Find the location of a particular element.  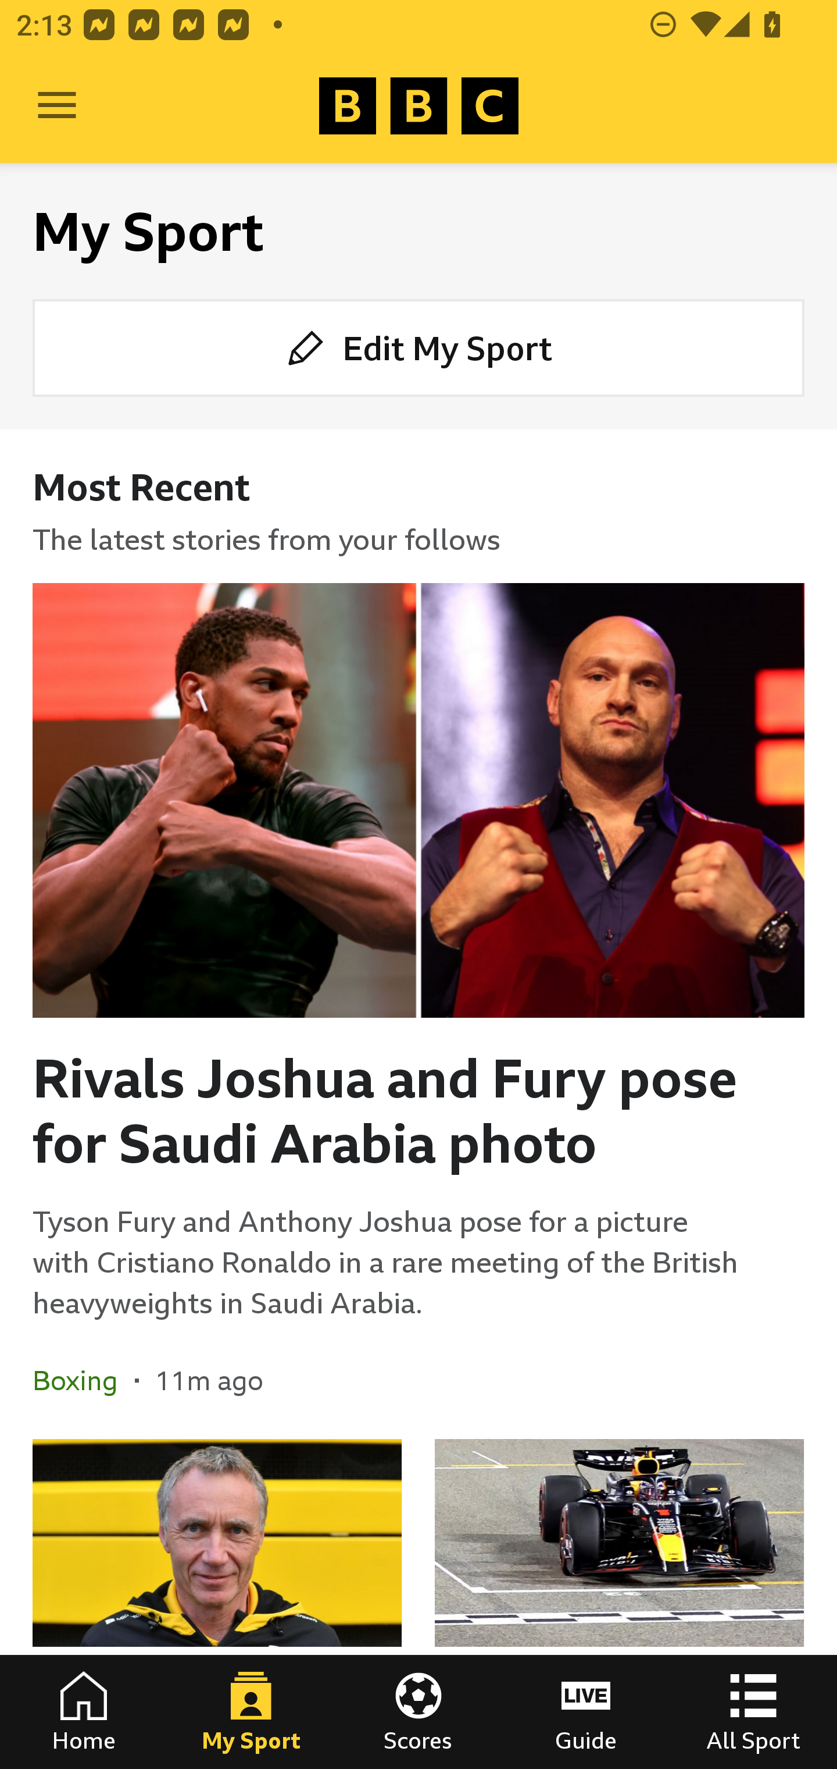

Scores is located at coordinates (419, 1712).